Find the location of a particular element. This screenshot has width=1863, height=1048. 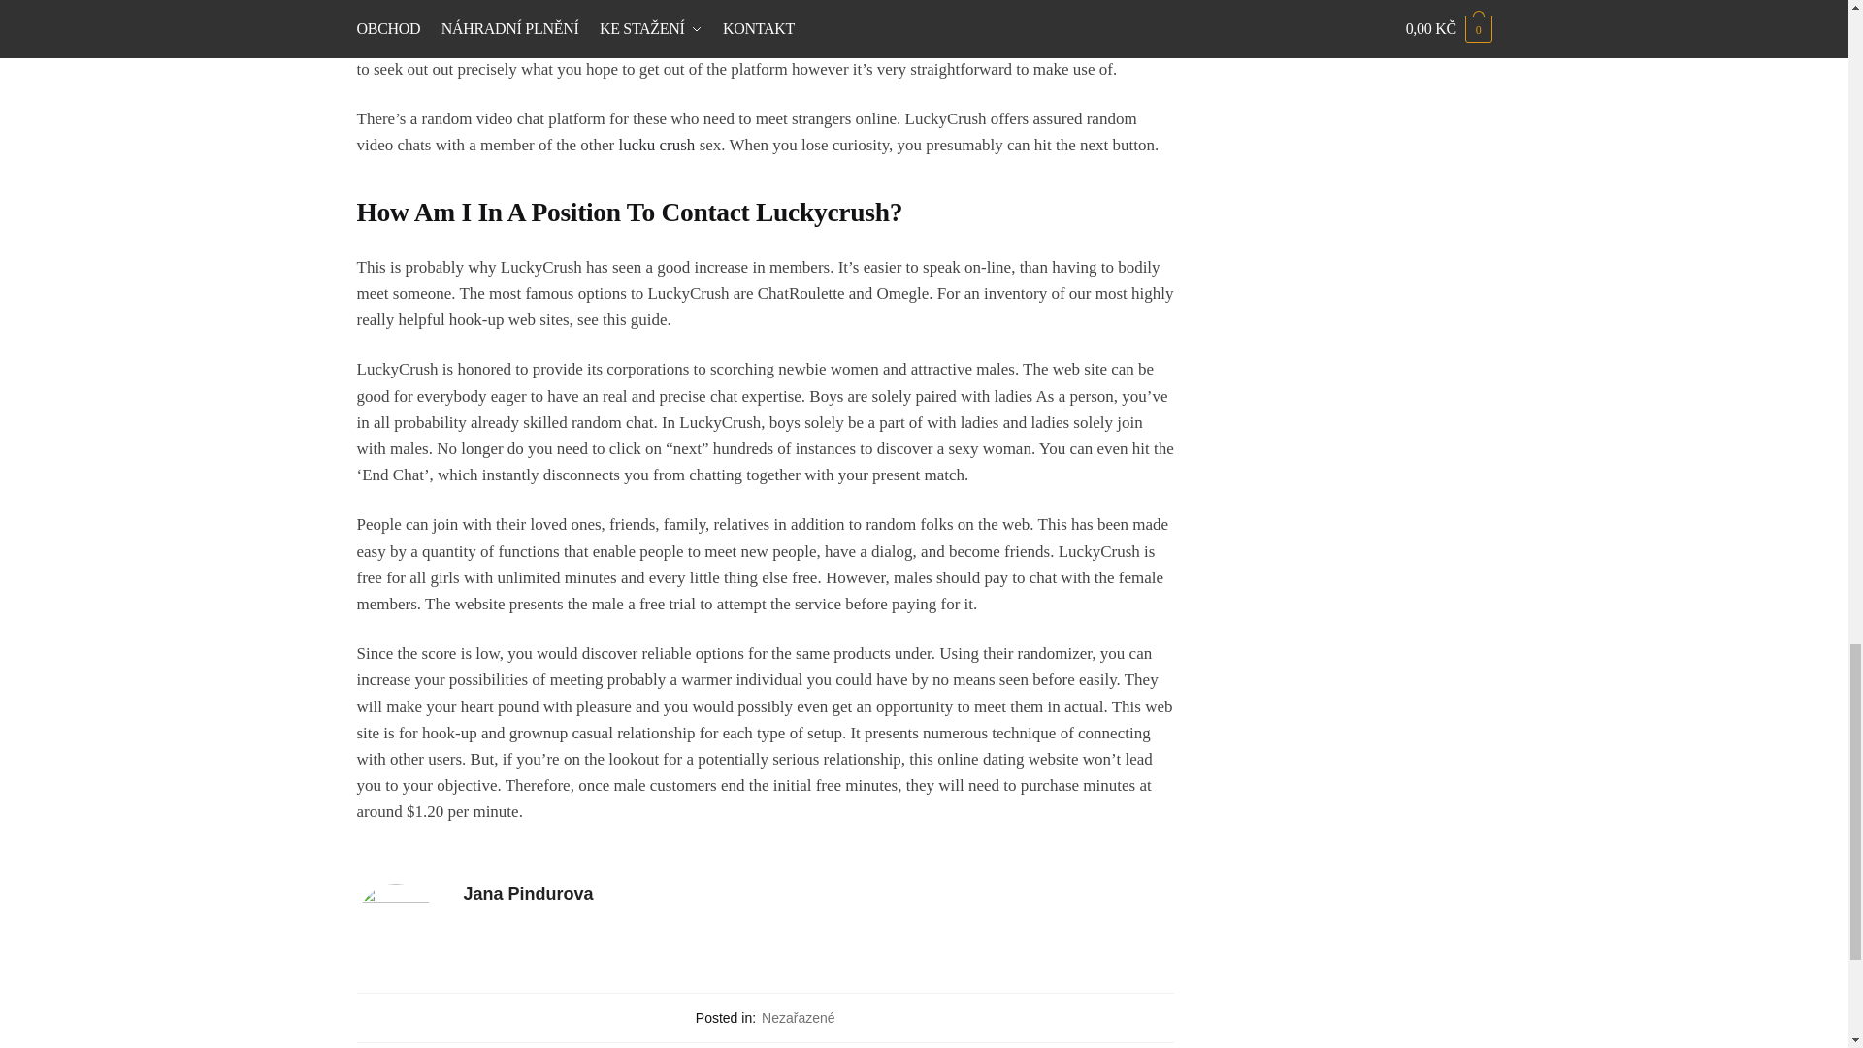

Jana Pindurova is located at coordinates (819, 895).